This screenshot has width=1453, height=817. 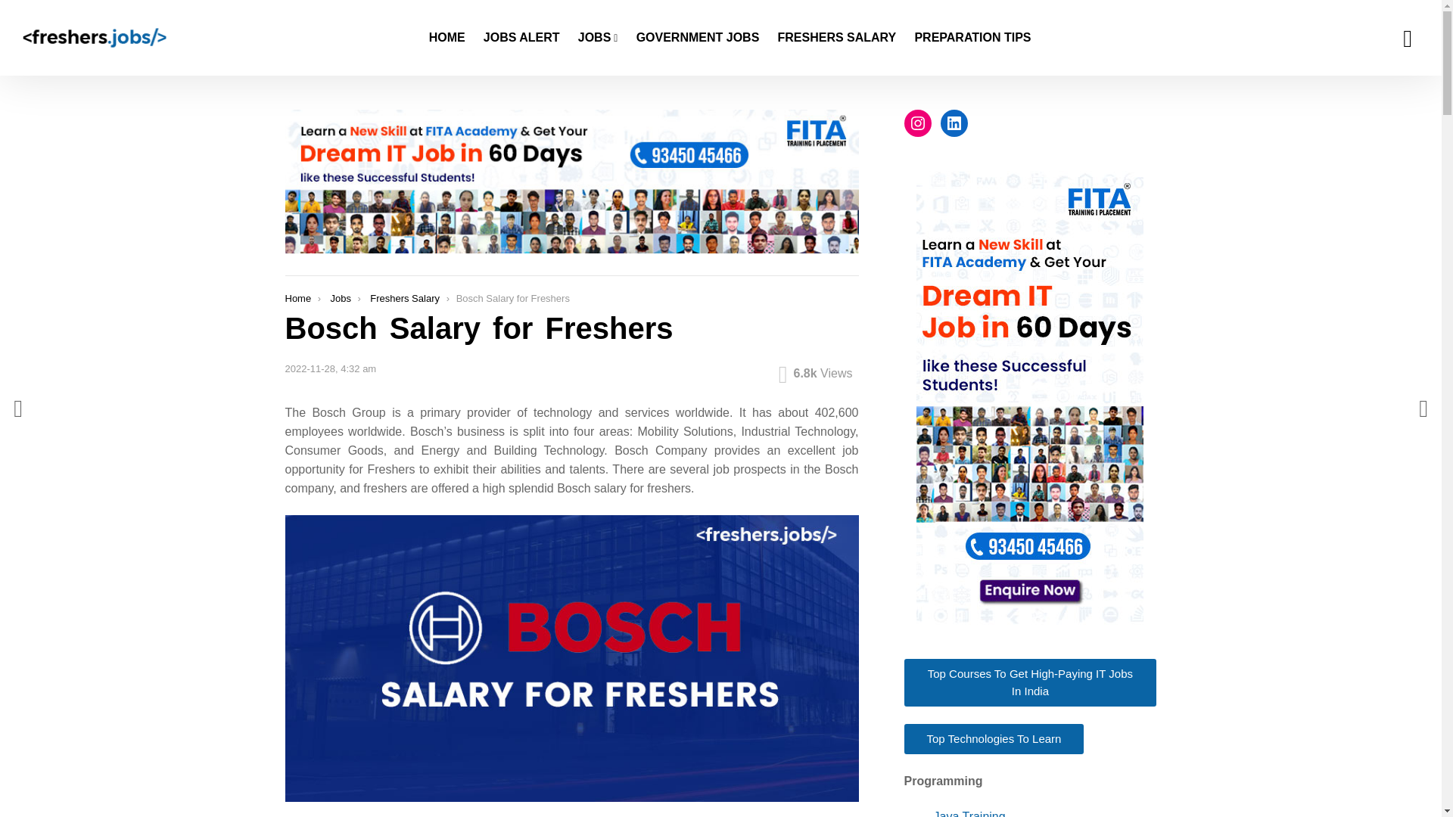 What do you see at coordinates (698, 37) in the screenshot?
I see `GOVERNMENT JOBS` at bounding box center [698, 37].